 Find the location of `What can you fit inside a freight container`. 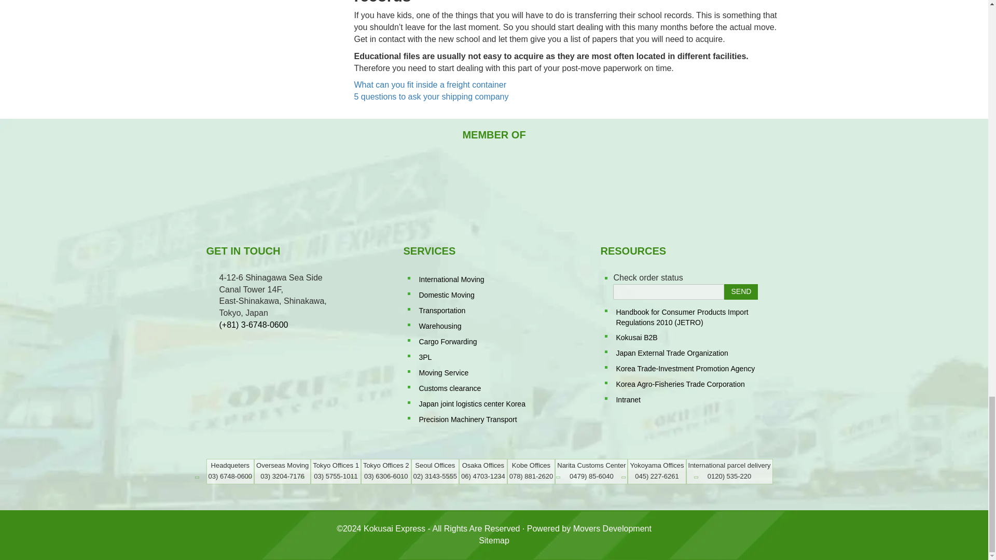

What can you fit inside a freight container is located at coordinates (430, 85).